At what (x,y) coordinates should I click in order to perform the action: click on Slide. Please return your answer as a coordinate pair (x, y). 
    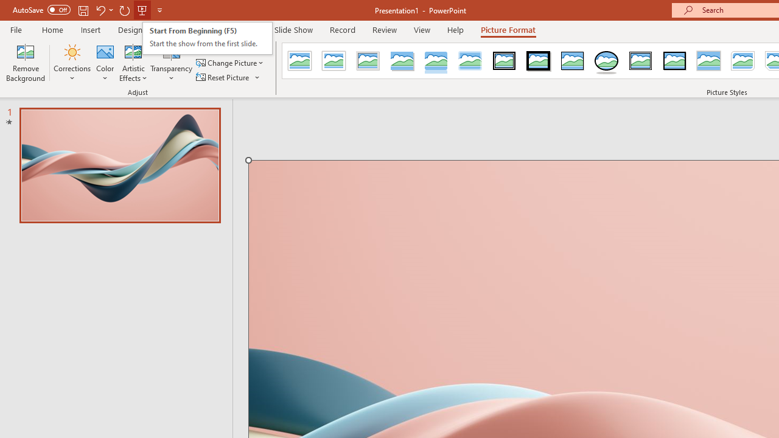
    Looking at the image, I should click on (119, 165).